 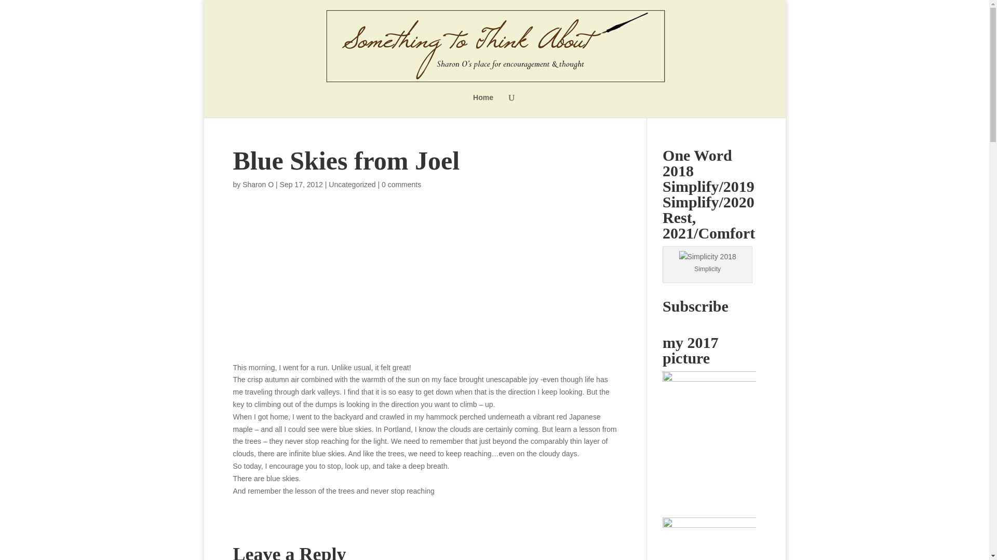 What do you see at coordinates (258, 184) in the screenshot?
I see `Sharon O` at bounding box center [258, 184].